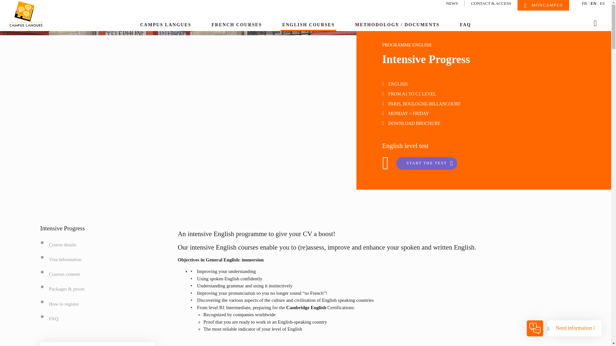 The width and height of the screenshot is (616, 346). What do you see at coordinates (594, 3) in the screenshot?
I see `EN` at bounding box center [594, 3].